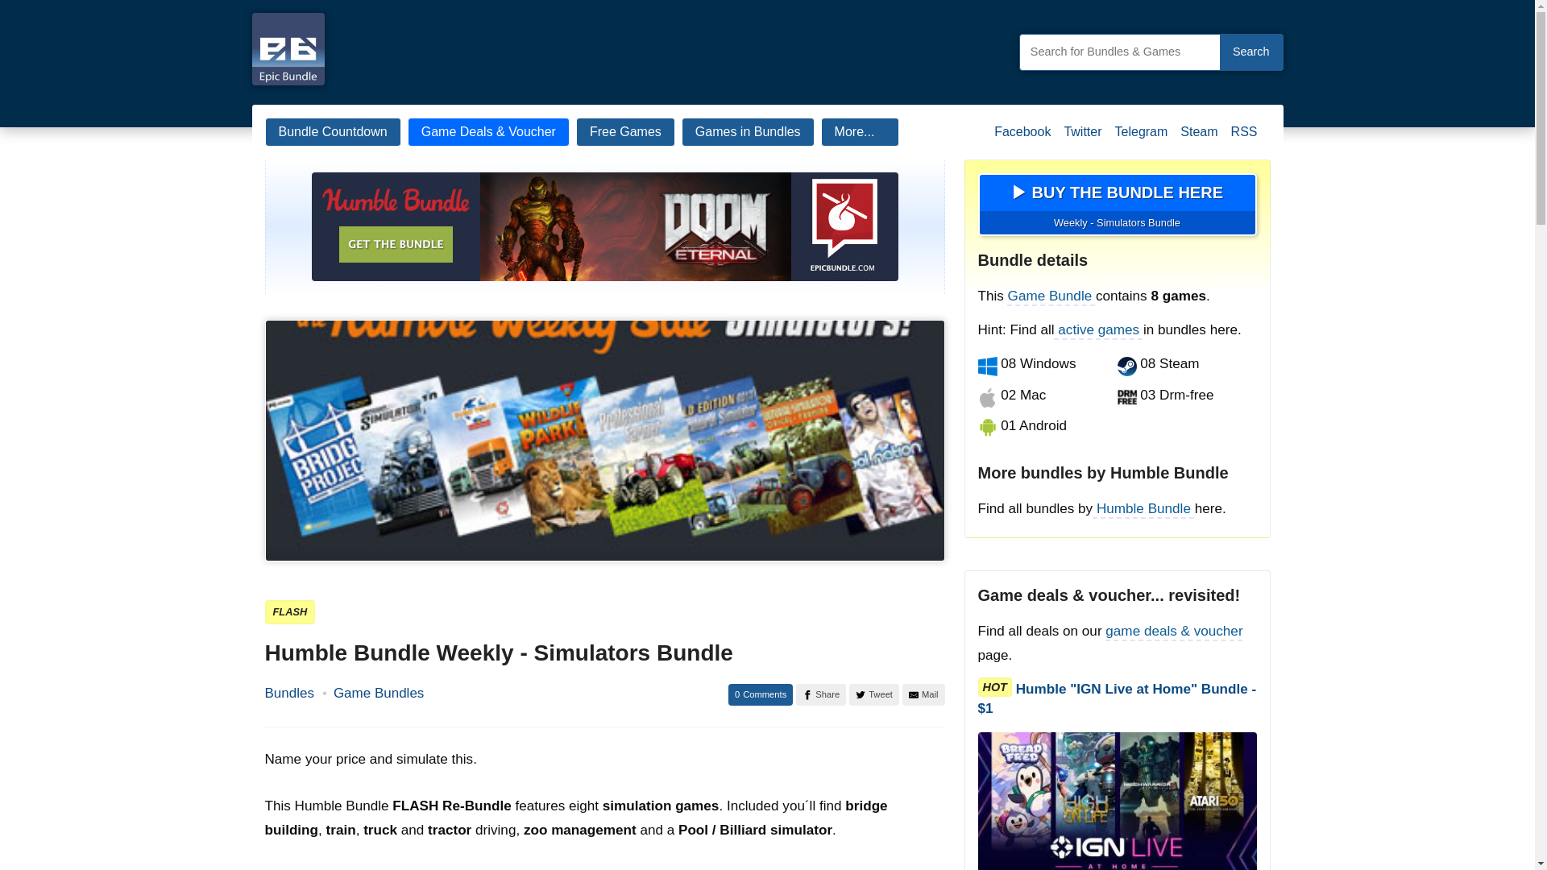 This screenshot has height=870, width=1547. Describe the element at coordinates (821, 694) in the screenshot. I see `Share` at that location.